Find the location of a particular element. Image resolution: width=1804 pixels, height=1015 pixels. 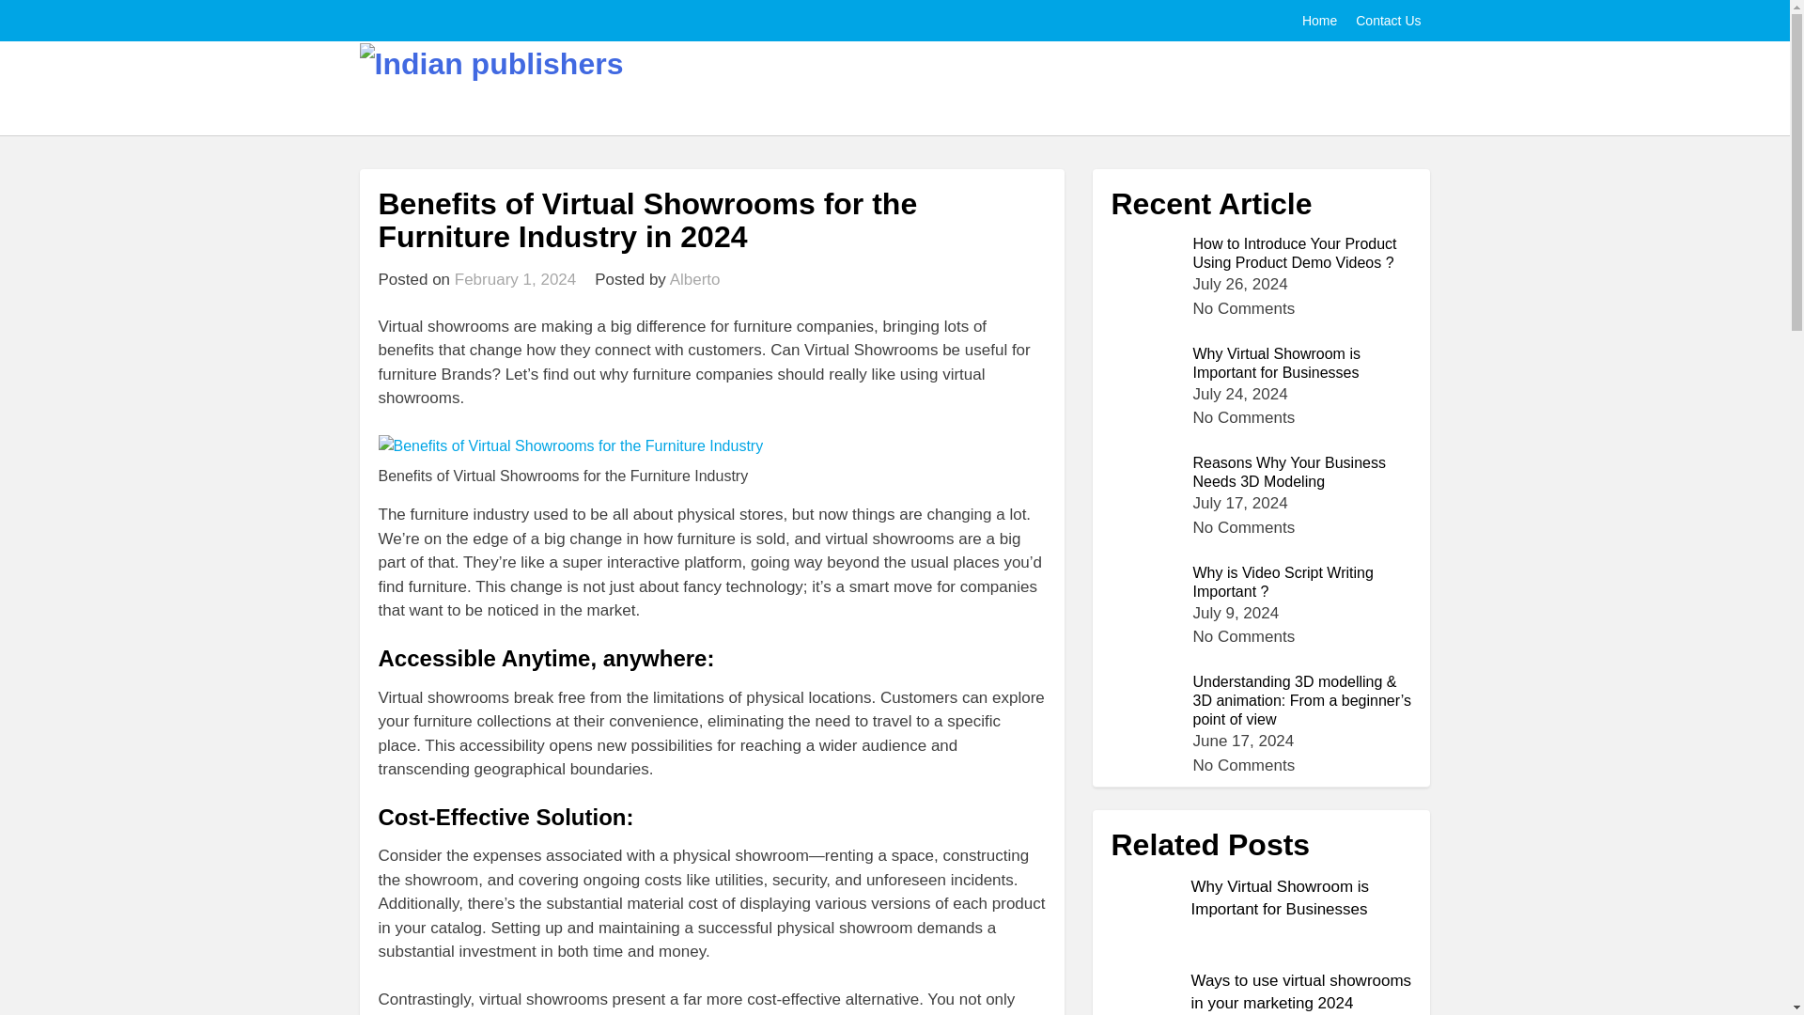

Why Virtual Showroom is Important for Businesses is located at coordinates (1280, 898).